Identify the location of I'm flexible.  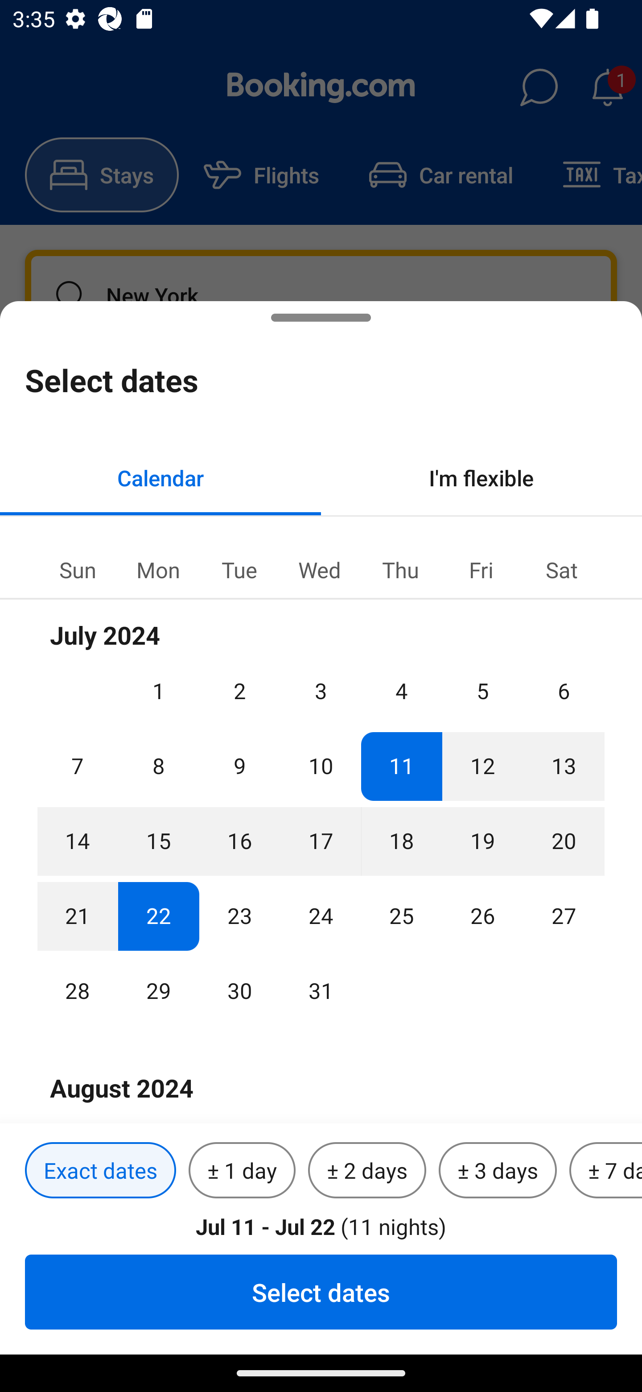
(481, 477).